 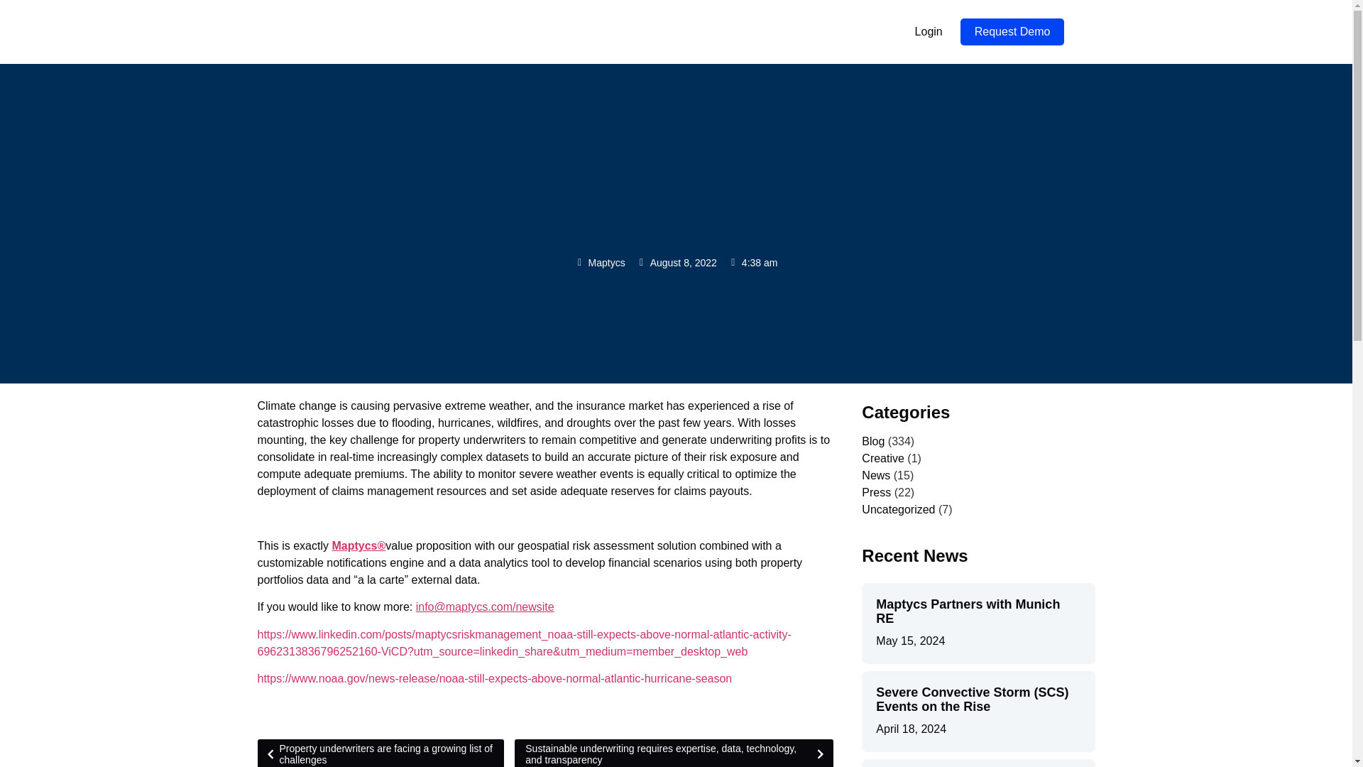 What do you see at coordinates (910, 641) in the screenshot?
I see `May 15, 2024` at bounding box center [910, 641].